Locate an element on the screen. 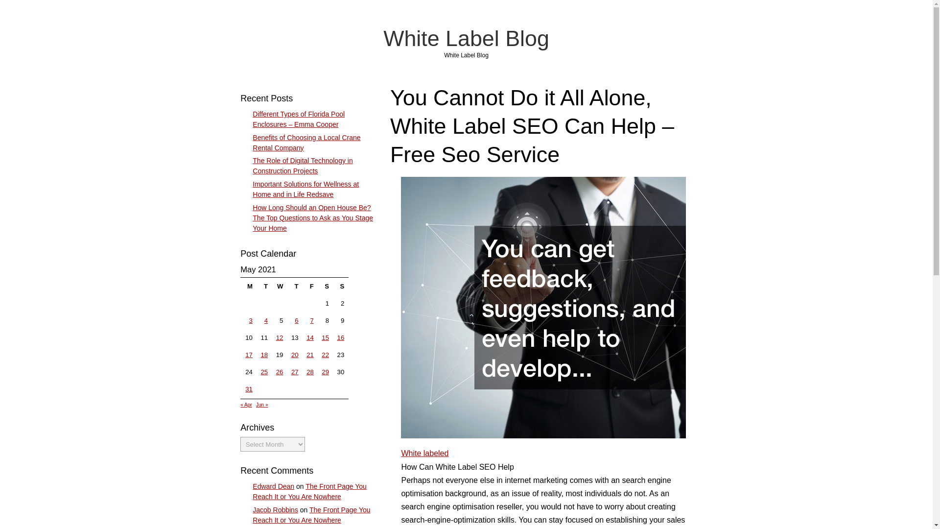 Image resolution: width=940 pixels, height=529 pixels. Jacob Robbins is located at coordinates (275, 509).